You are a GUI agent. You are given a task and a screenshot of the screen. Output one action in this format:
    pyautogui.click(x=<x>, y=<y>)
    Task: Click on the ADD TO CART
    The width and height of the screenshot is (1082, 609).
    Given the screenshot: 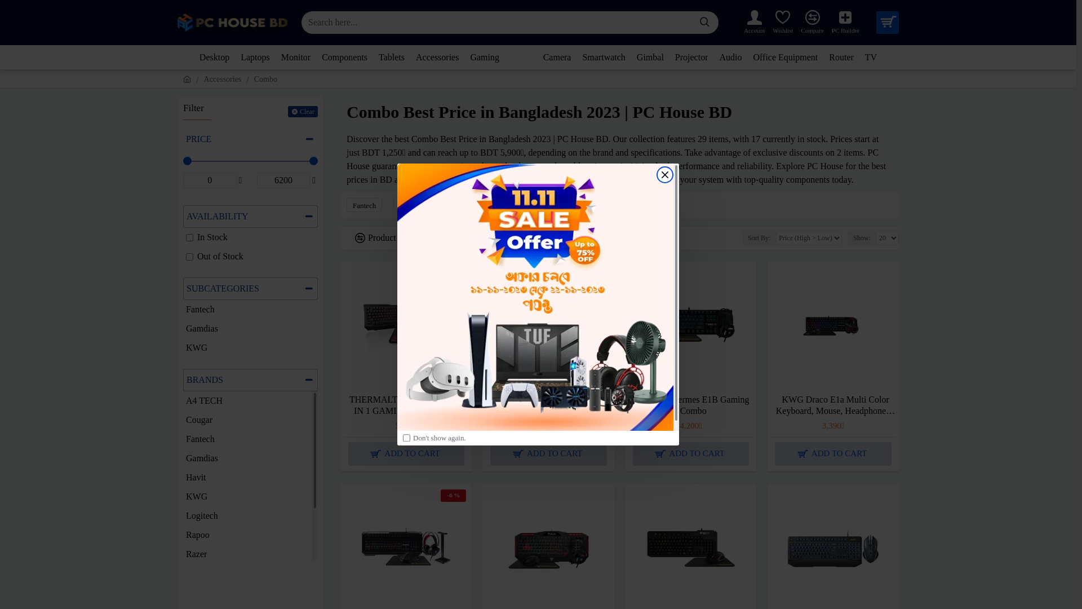 What is the action you would take?
    pyautogui.click(x=548, y=454)
    